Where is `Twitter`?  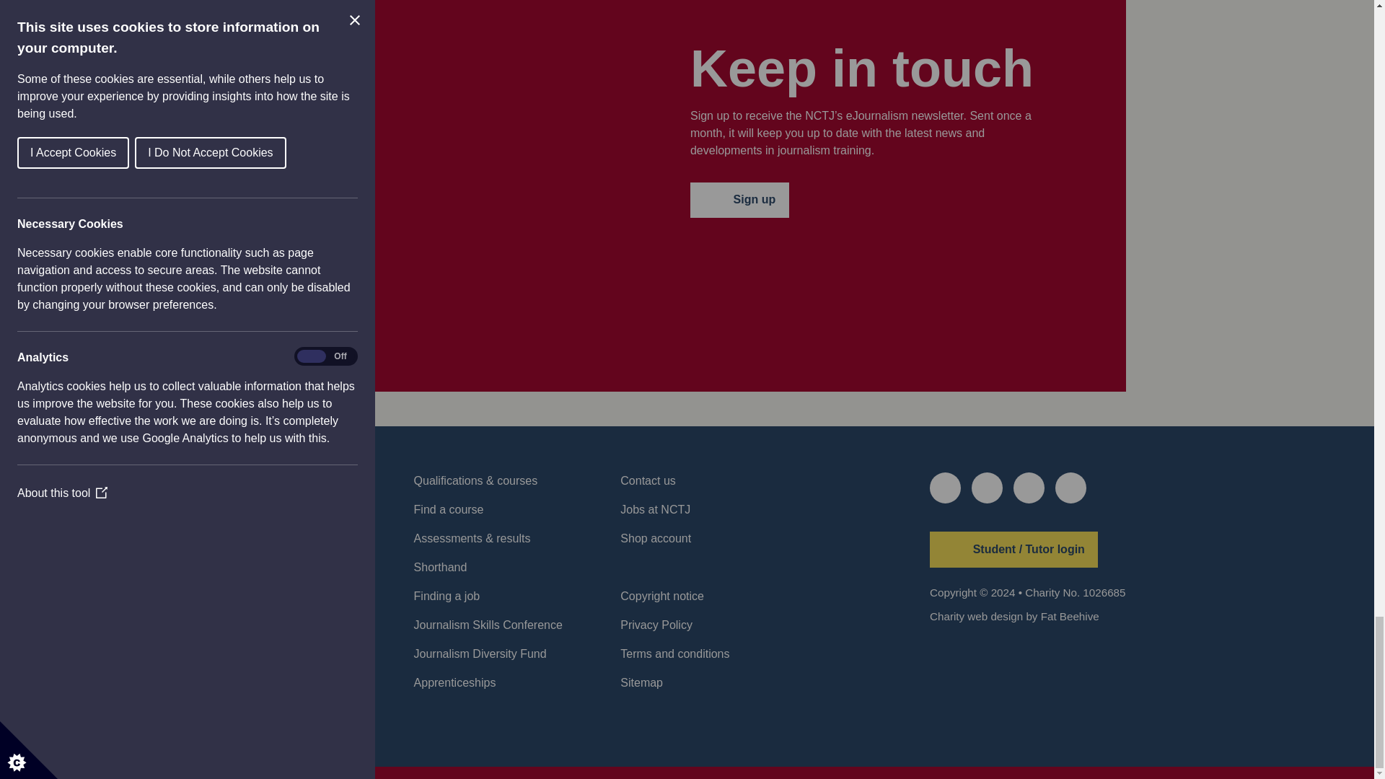 Twitter is located at coordinates (945, 488).